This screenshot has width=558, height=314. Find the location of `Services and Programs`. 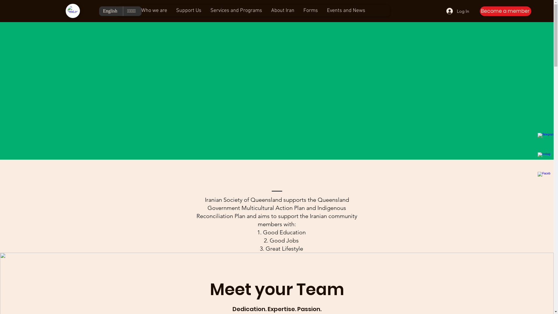

Services and Programs is located at coordinates (236, 11).